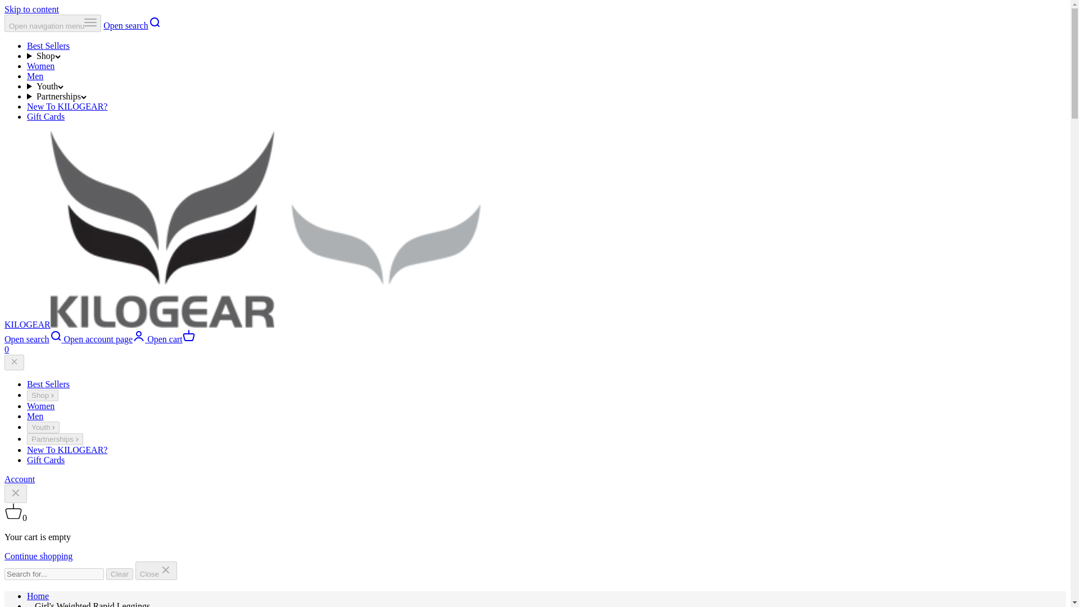  Describe the element at coordinates (35, 416) in the screenshot. I see `Men` at that location.